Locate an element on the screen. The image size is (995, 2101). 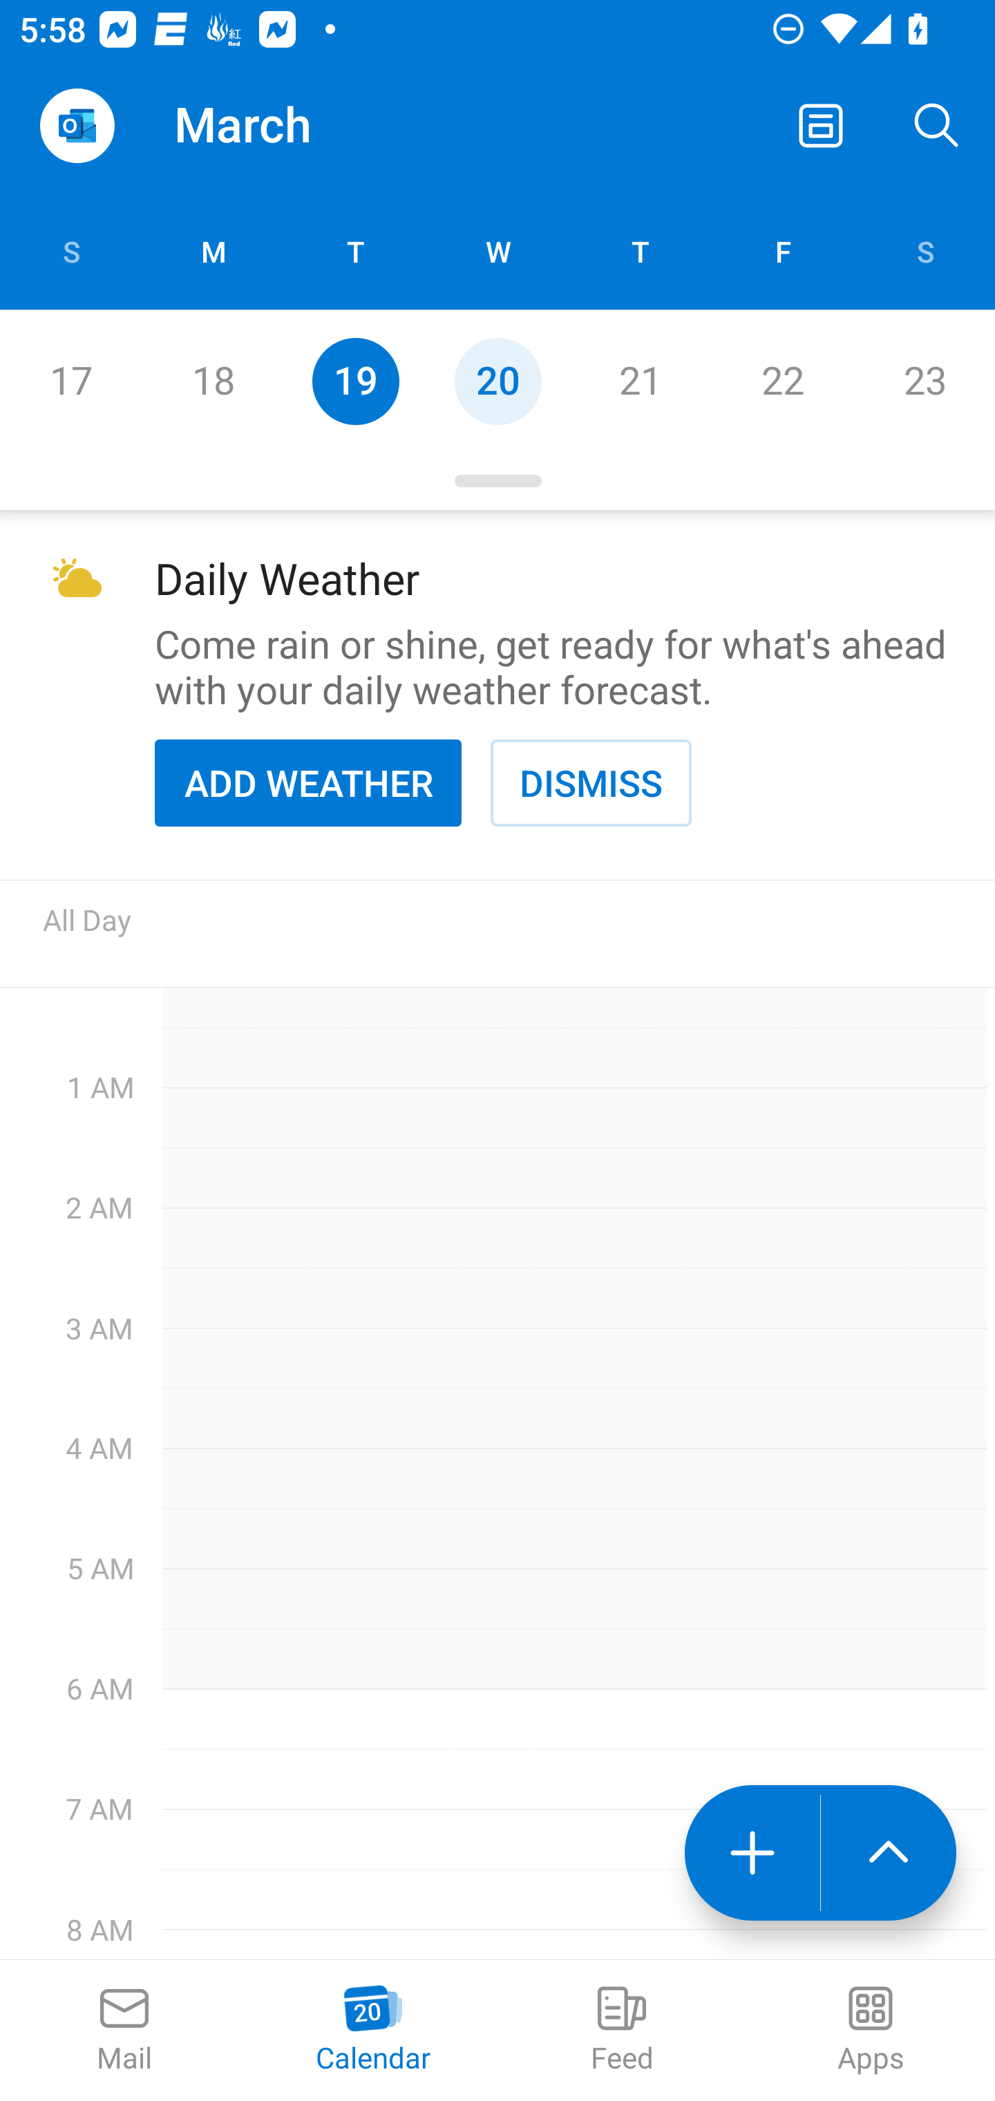
DISMISS is located at coordinates (591, 782).